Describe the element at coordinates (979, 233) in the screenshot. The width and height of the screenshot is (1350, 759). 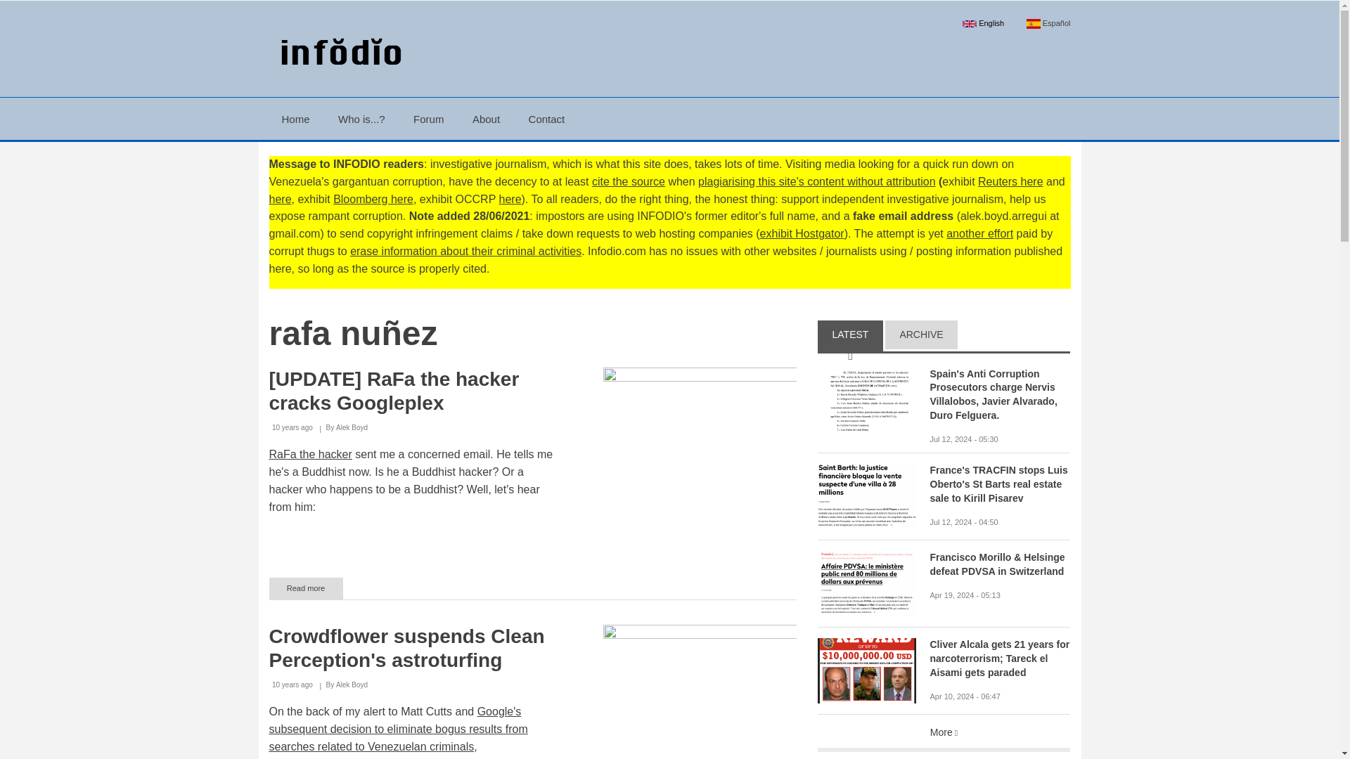
I see `another effort` at that location.